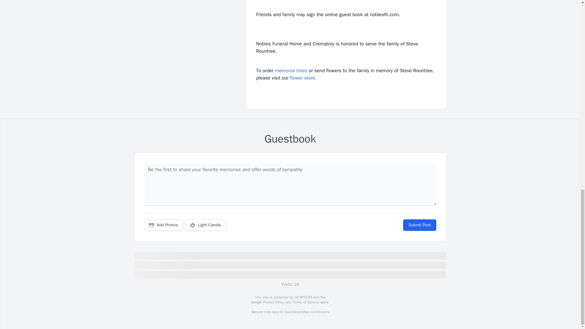 The height and width of the screenshot is (329, 585). I want to click on Add Photos, so click(164, 225).